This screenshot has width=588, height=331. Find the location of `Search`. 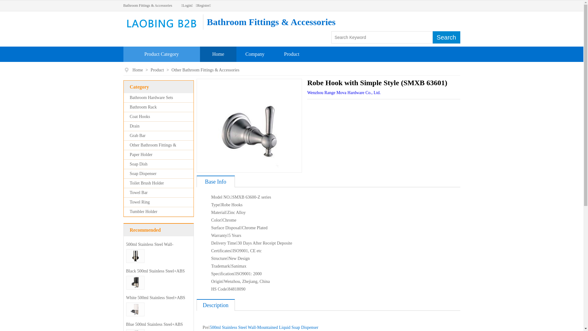

Search is located at coordinates (446, 37).